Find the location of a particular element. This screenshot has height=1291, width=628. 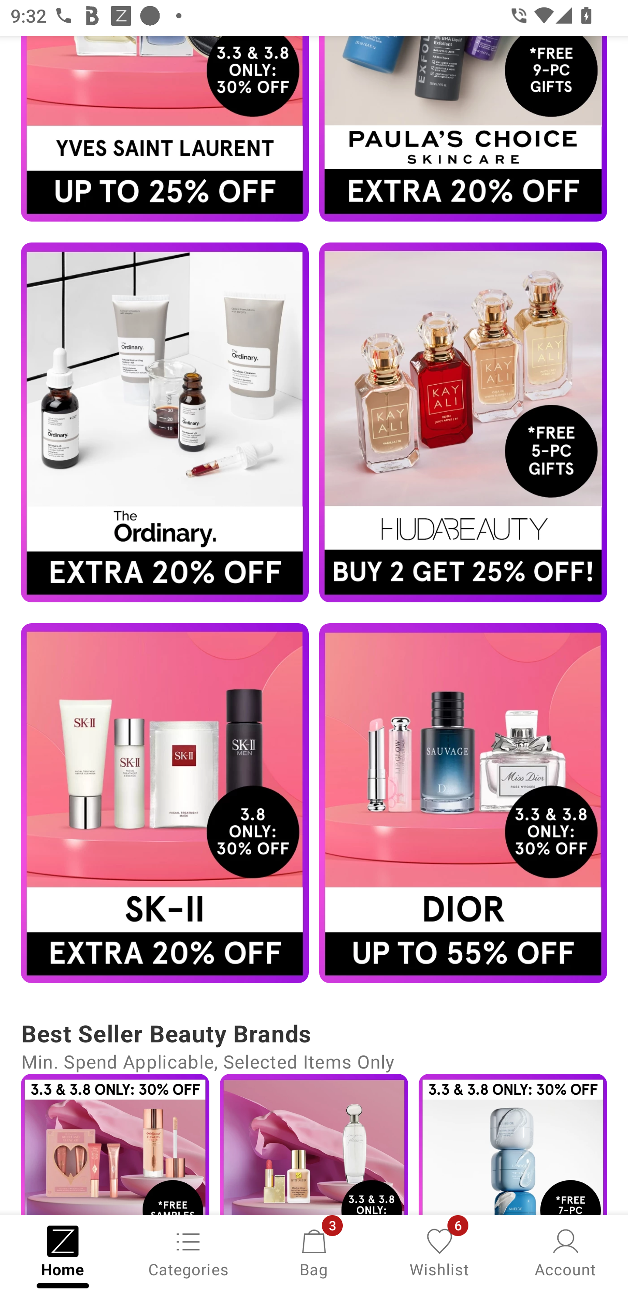

Bag, 3 new notifications Bag is located at coordinates (314, 1252).